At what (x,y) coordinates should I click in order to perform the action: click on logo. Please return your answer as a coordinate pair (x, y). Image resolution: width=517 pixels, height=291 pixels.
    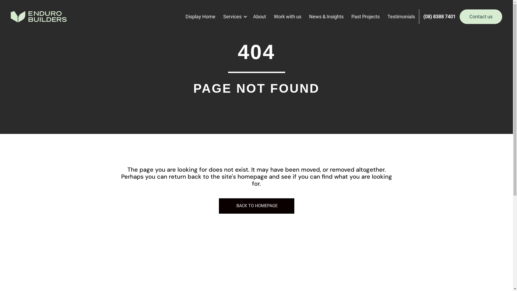
    Looking at the image, I should click on (39, 17).